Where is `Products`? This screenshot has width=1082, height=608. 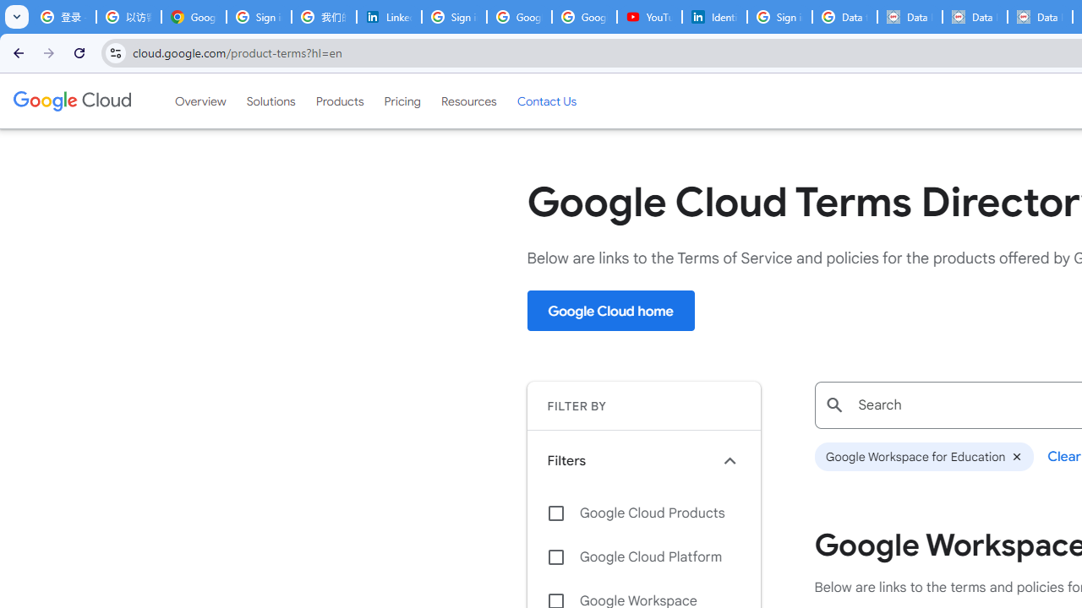 Products is located at coordinates (340, 100).